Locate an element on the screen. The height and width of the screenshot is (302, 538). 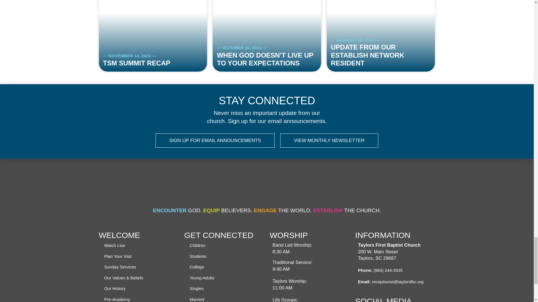
Watch Live is located at coordinates (114, 246).